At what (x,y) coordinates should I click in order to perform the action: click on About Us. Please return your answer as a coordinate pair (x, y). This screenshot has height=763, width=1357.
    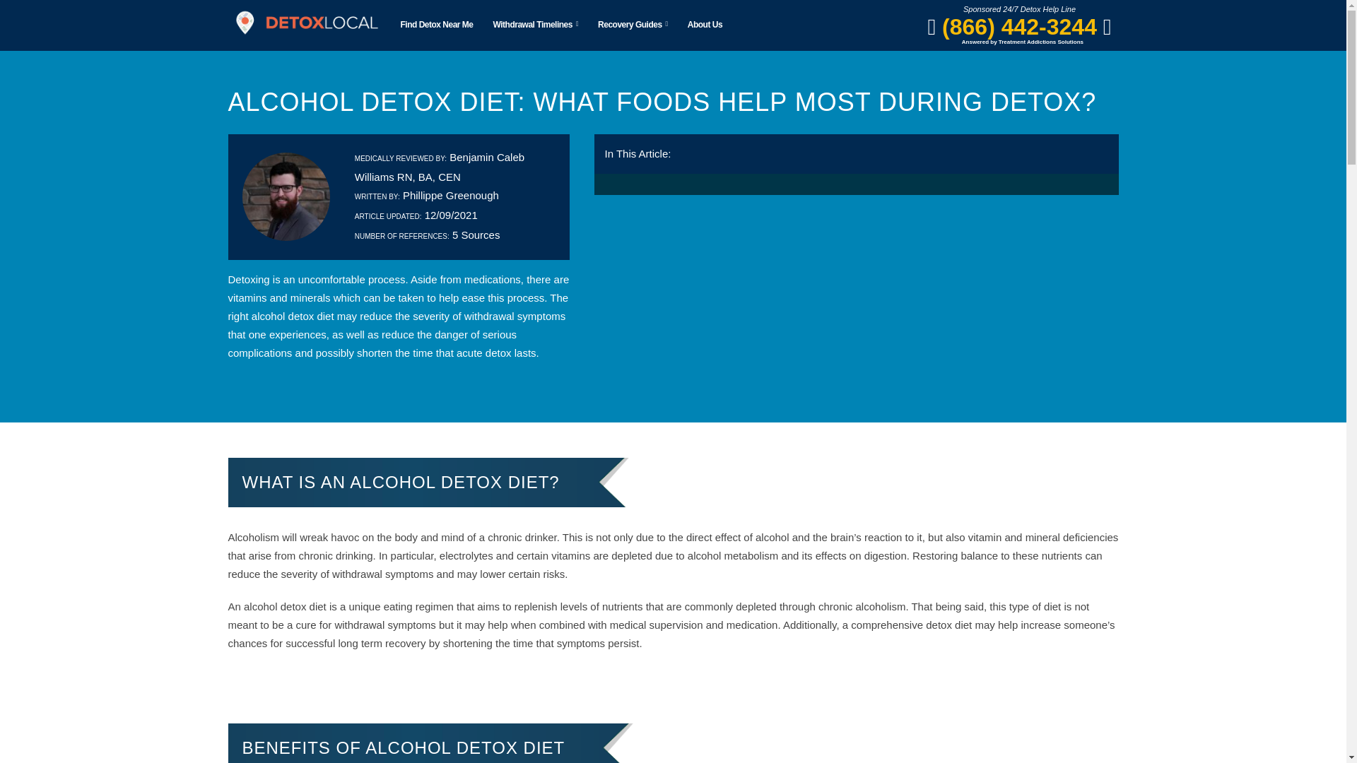
    Looking at the image, I should click on (705, 25).